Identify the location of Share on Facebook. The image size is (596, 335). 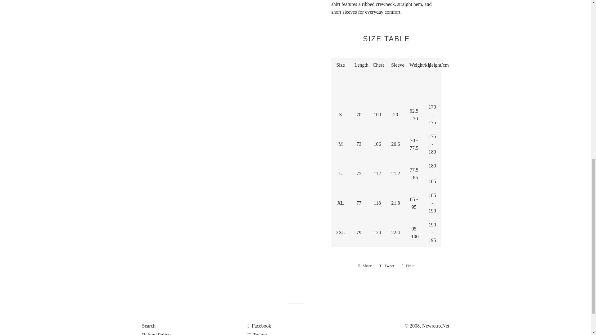
(365, 266).